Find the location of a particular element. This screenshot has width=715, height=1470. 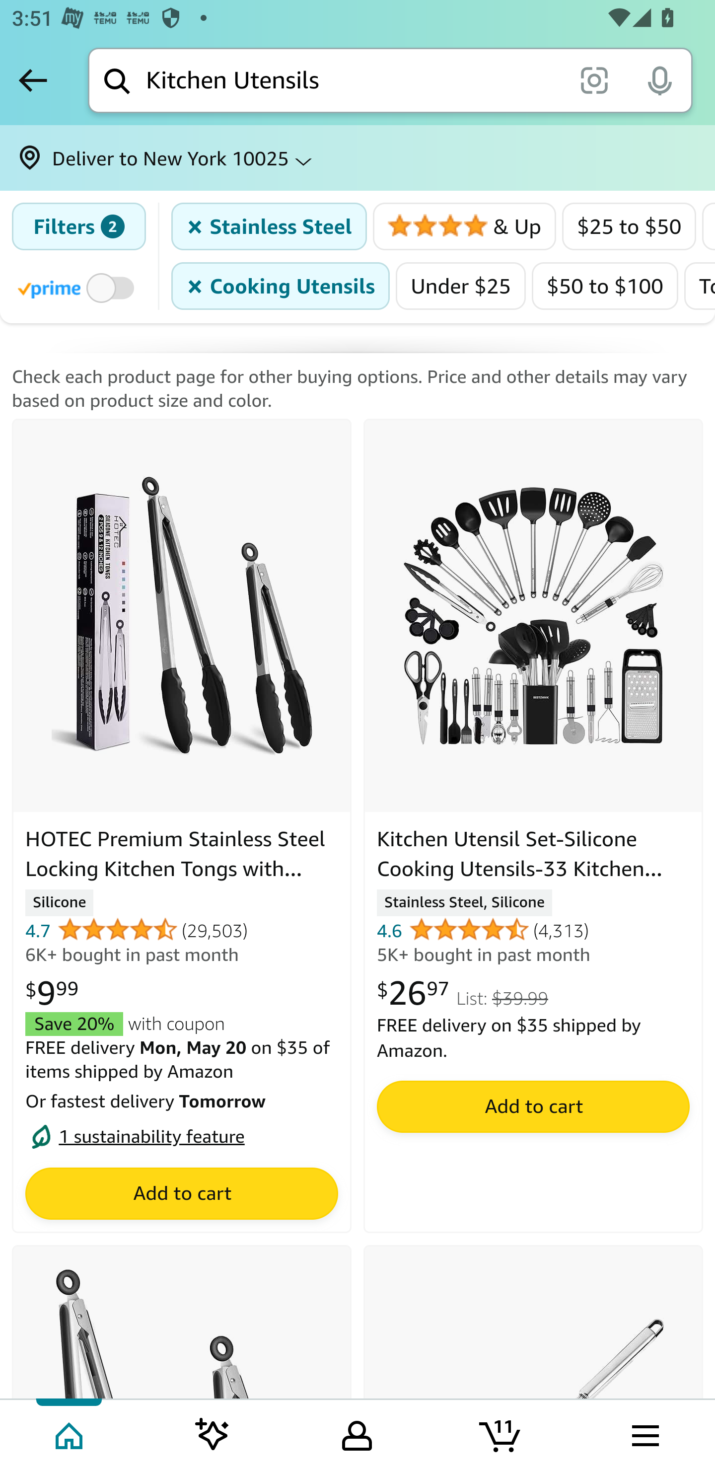

× Stainless Steel × Stainless Steel is located at coordinates (270, 226).